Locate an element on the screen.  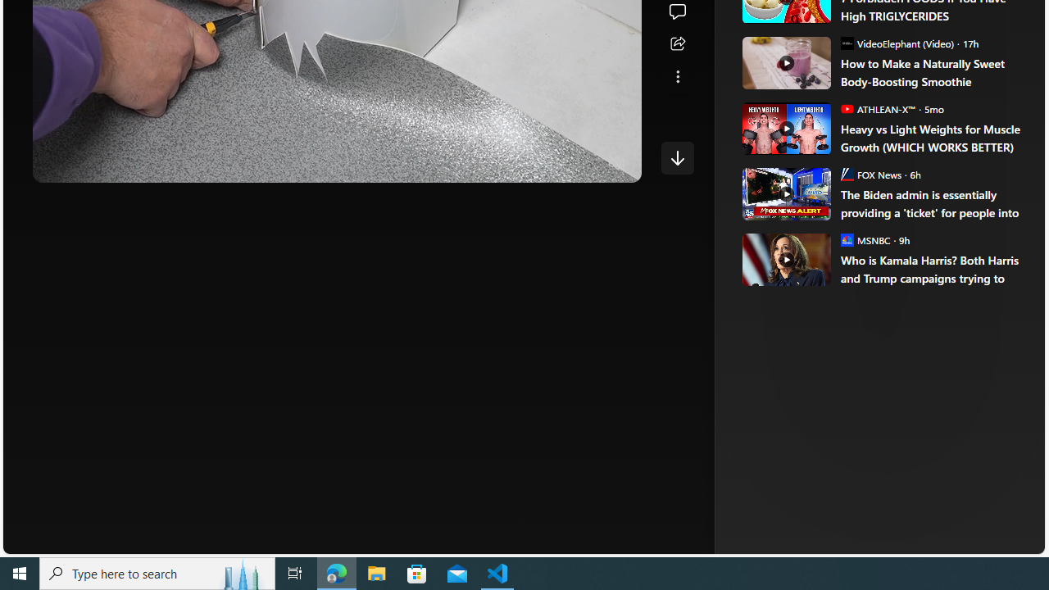
FOX News FOX News is located at coordinates (870, 174).